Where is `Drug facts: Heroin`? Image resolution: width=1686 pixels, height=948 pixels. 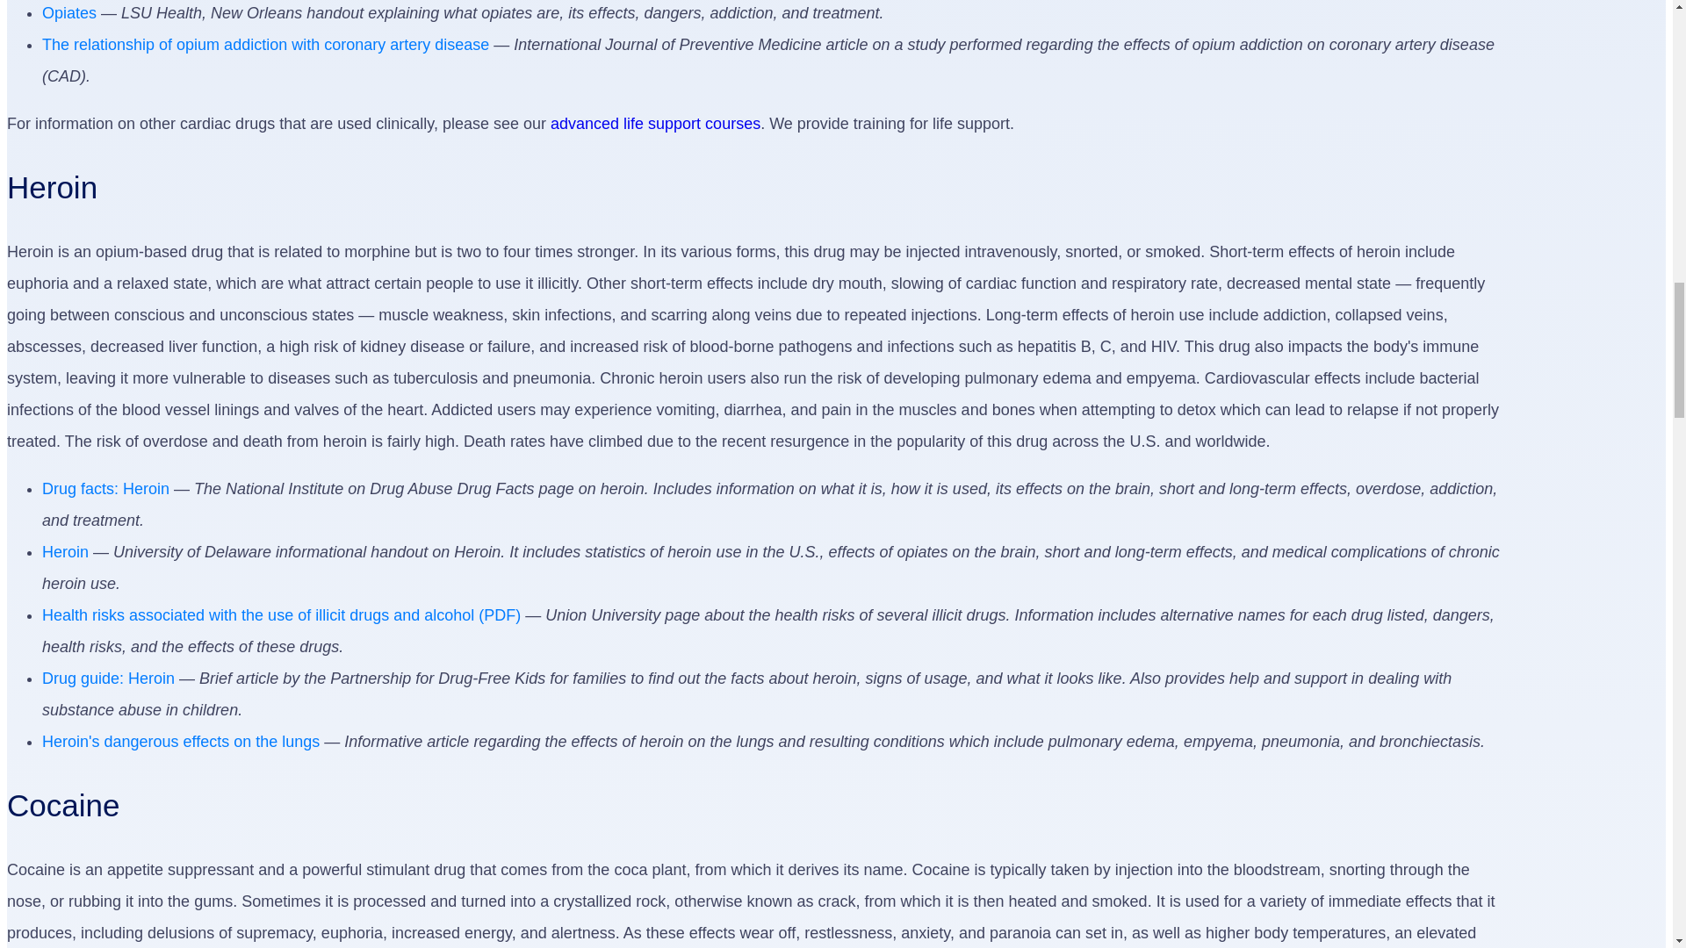
Drug facts: Heroin is located at coordinates (105, 488).